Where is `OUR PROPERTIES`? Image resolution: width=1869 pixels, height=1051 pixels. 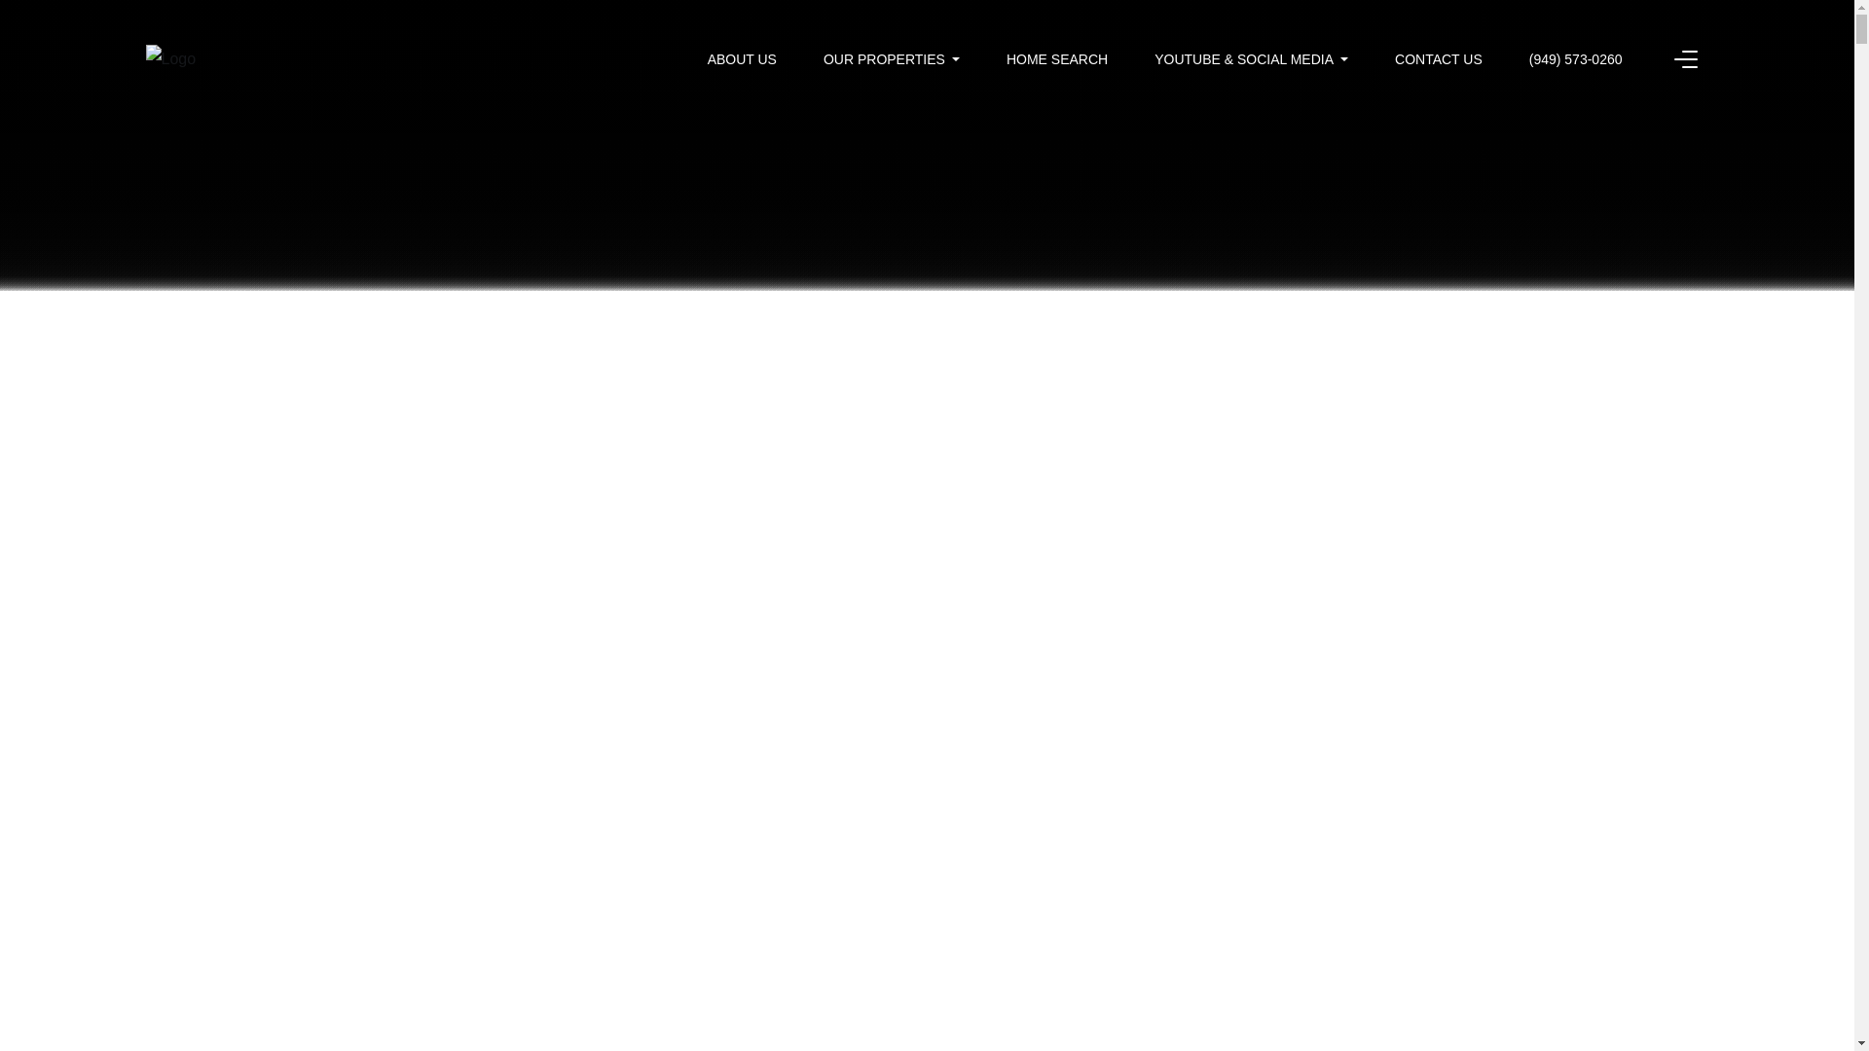 OUR PROPERTIES is located at coordinates (892, 58).